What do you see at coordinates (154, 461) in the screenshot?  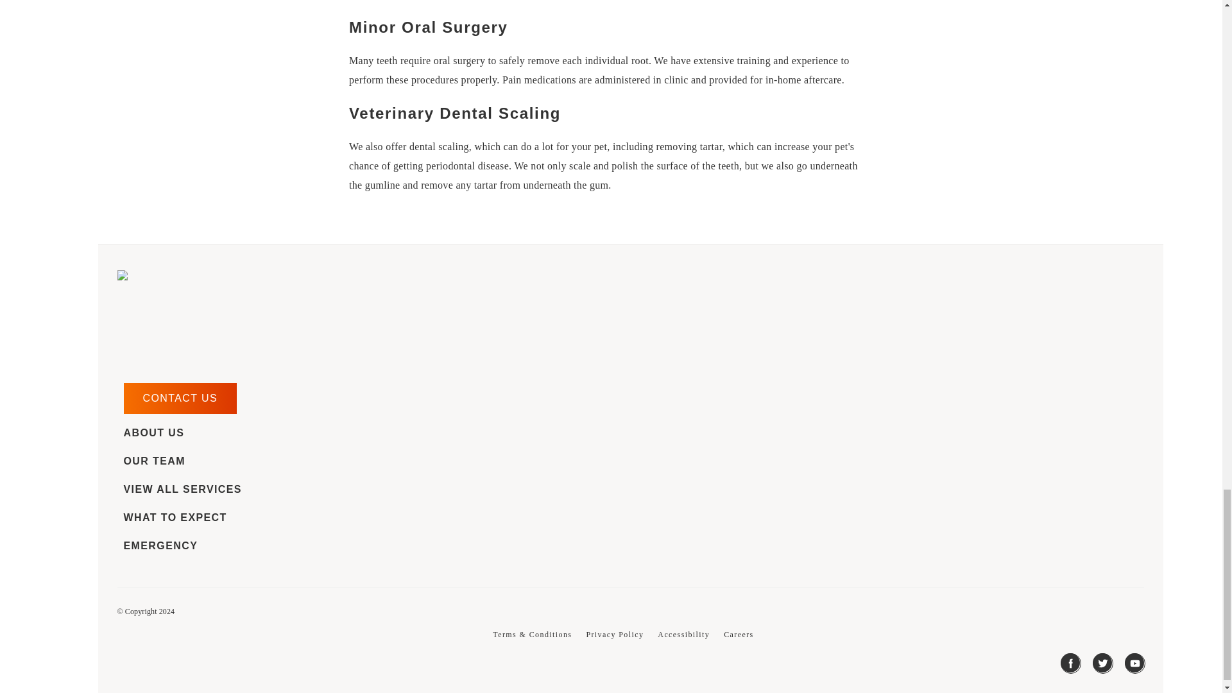 I see `OUR TEAM` at bounding box center [154, 461].